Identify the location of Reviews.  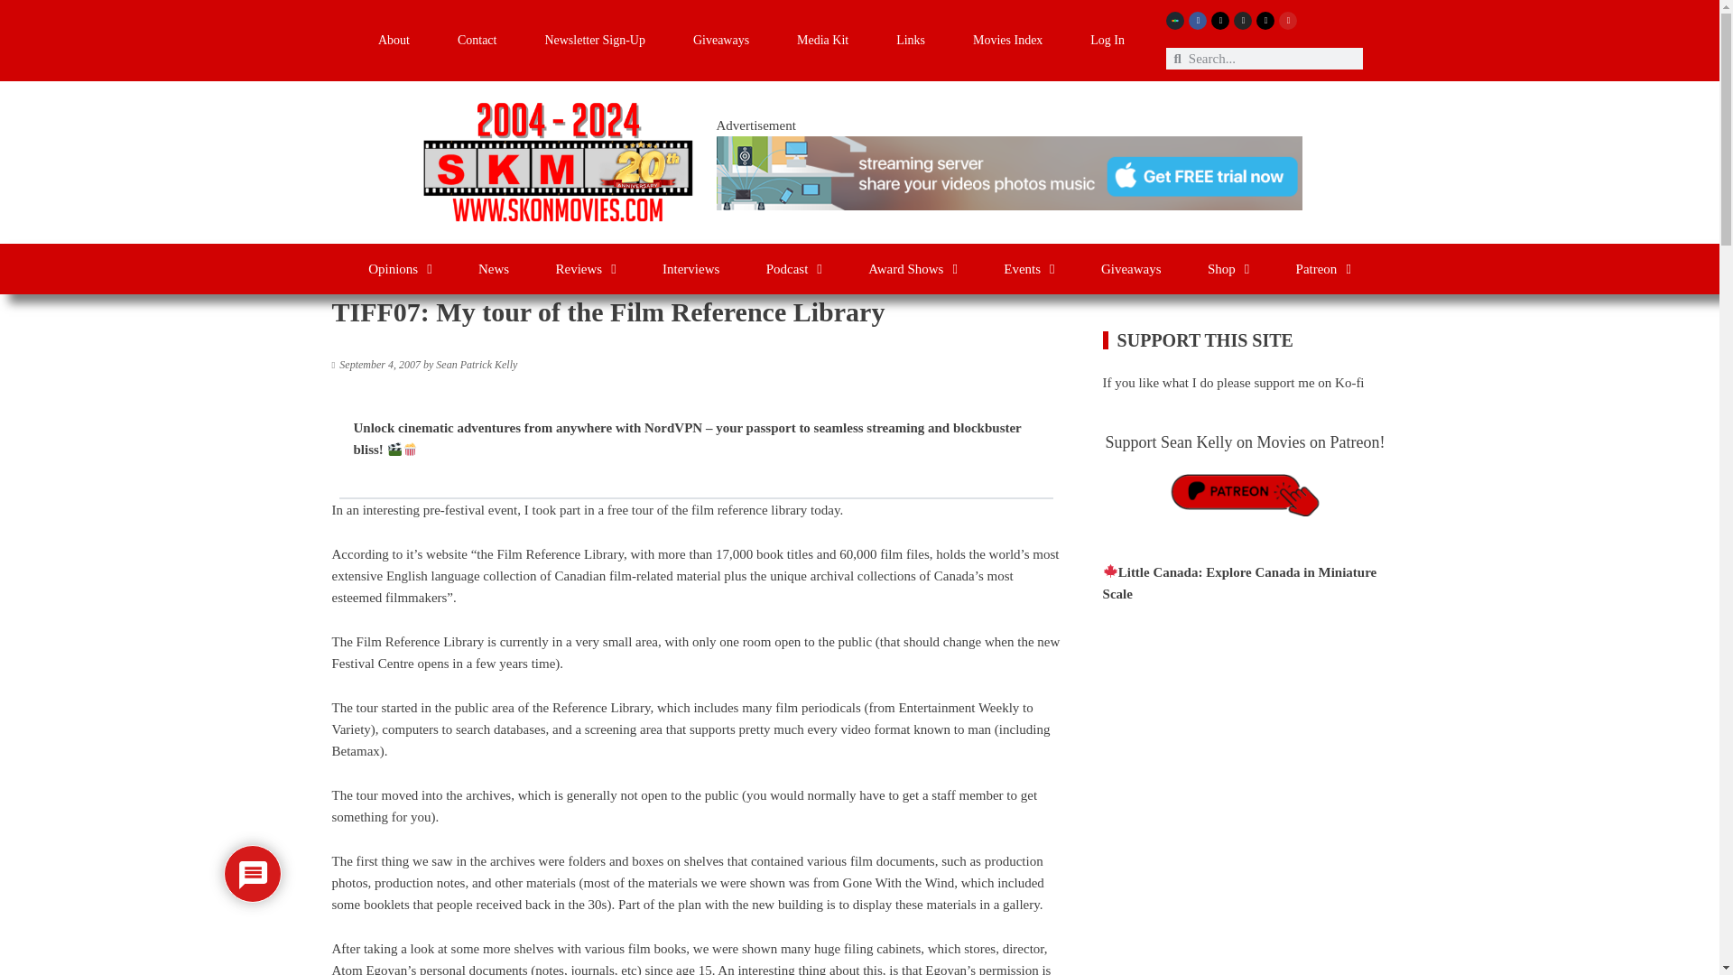
(585, 269).